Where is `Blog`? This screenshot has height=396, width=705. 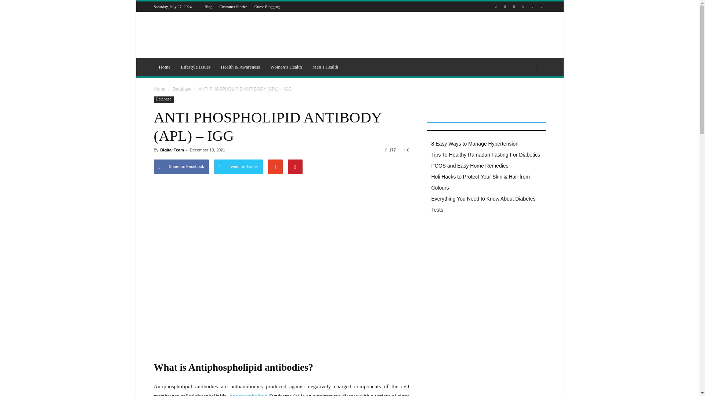
Blog is located at coordinates (208, 6).